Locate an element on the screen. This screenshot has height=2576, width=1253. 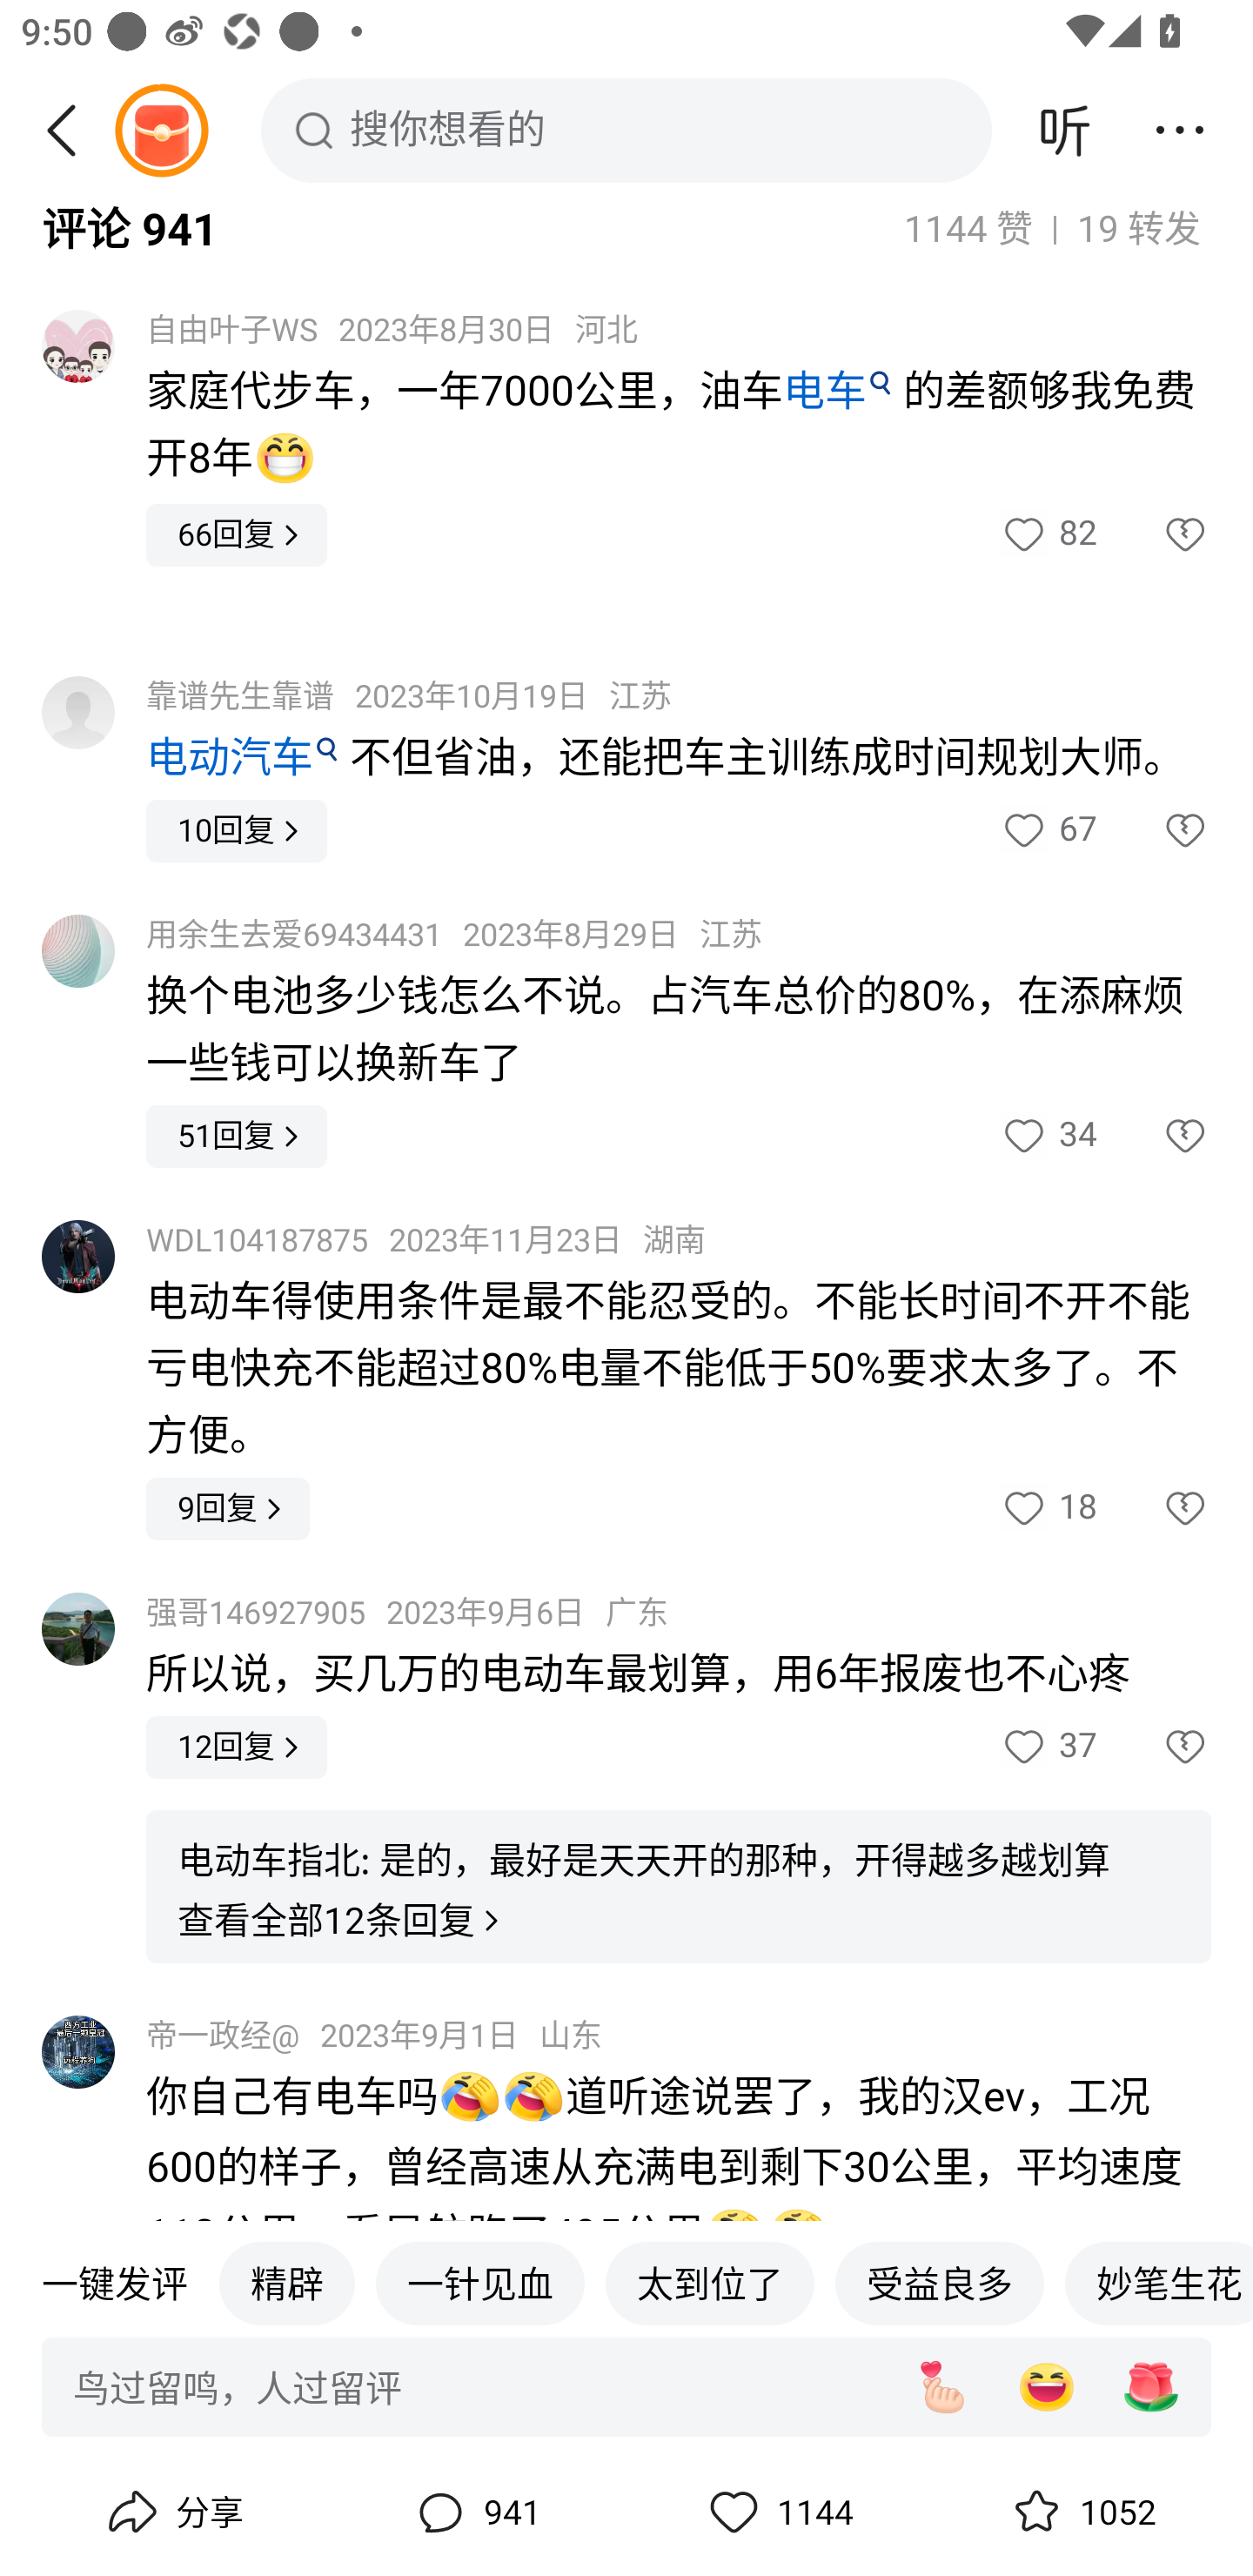
赞37 赞 is located at coordinates (1048, 1748).